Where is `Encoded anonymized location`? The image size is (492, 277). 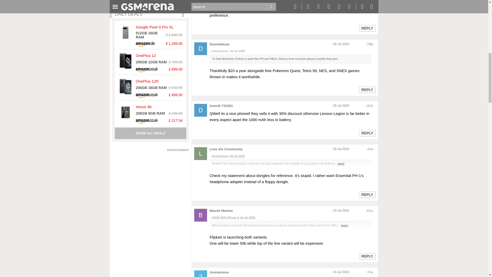 Encoded anonymized location is located at coordinates (370, 272).